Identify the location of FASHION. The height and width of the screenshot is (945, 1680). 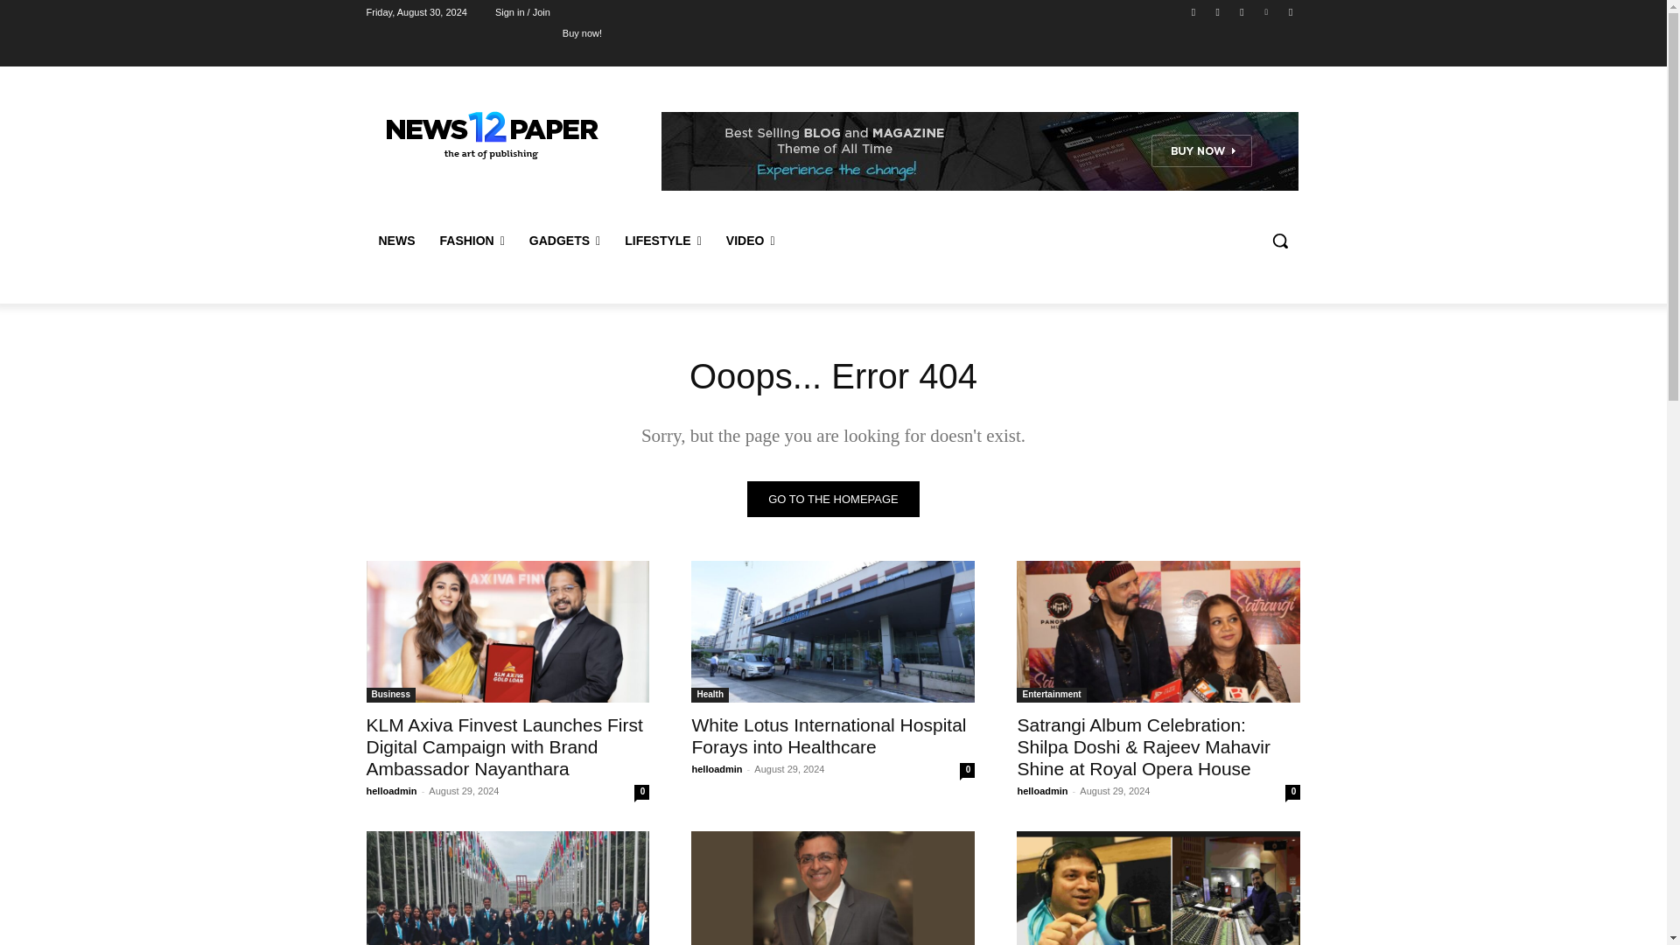
(471, 240).